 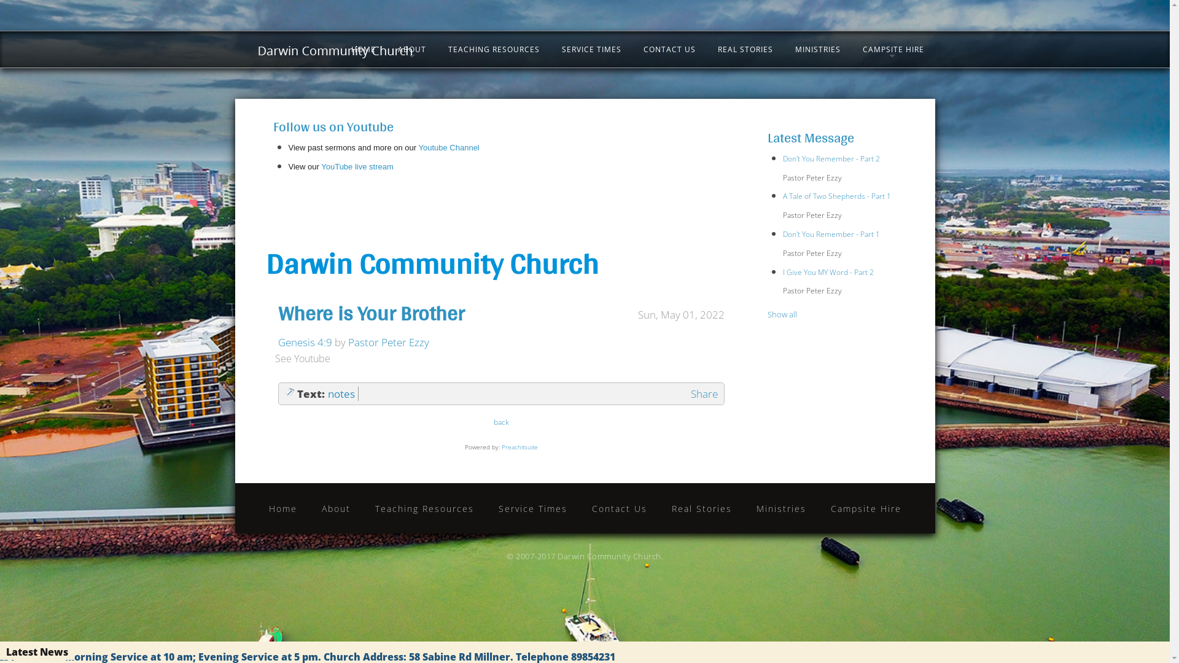 What do you see at coordinates (702, 508) in the screenshot?
I see `Real Stories` at bounding box center [702, 508].